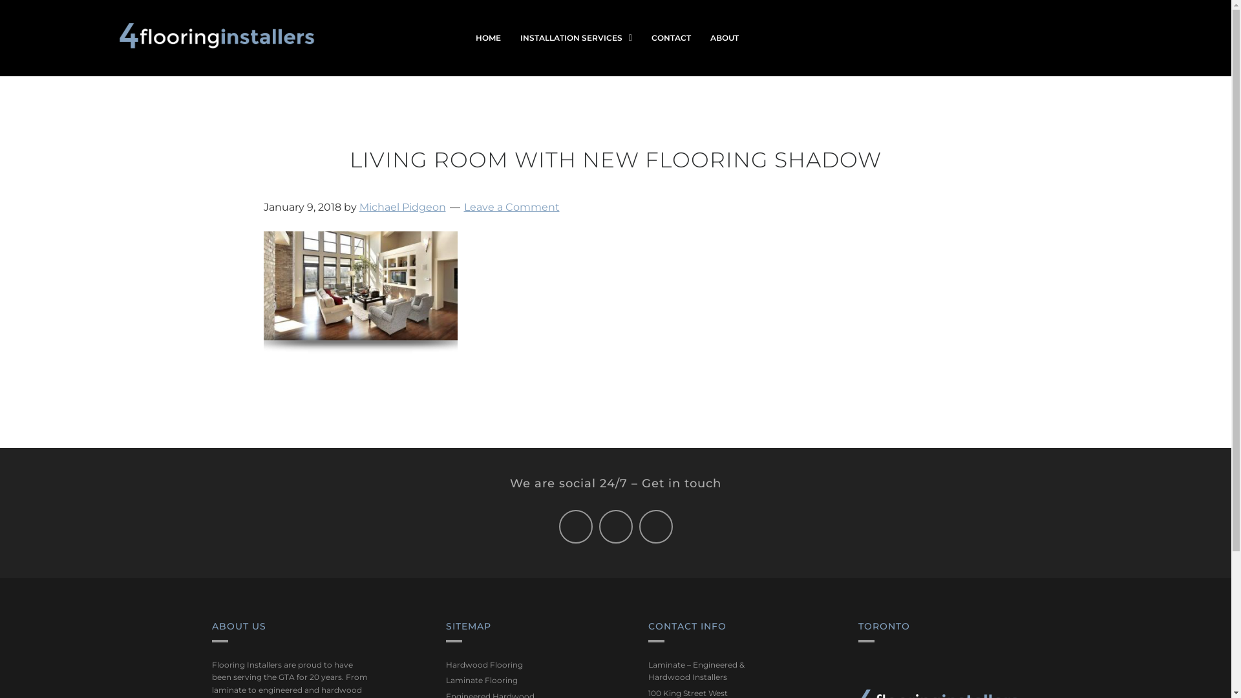 The height and width of the screenshot is (698, 1241). Describe the element at coordinates (217, 45) in the screenshot. I see `TI` at that location.